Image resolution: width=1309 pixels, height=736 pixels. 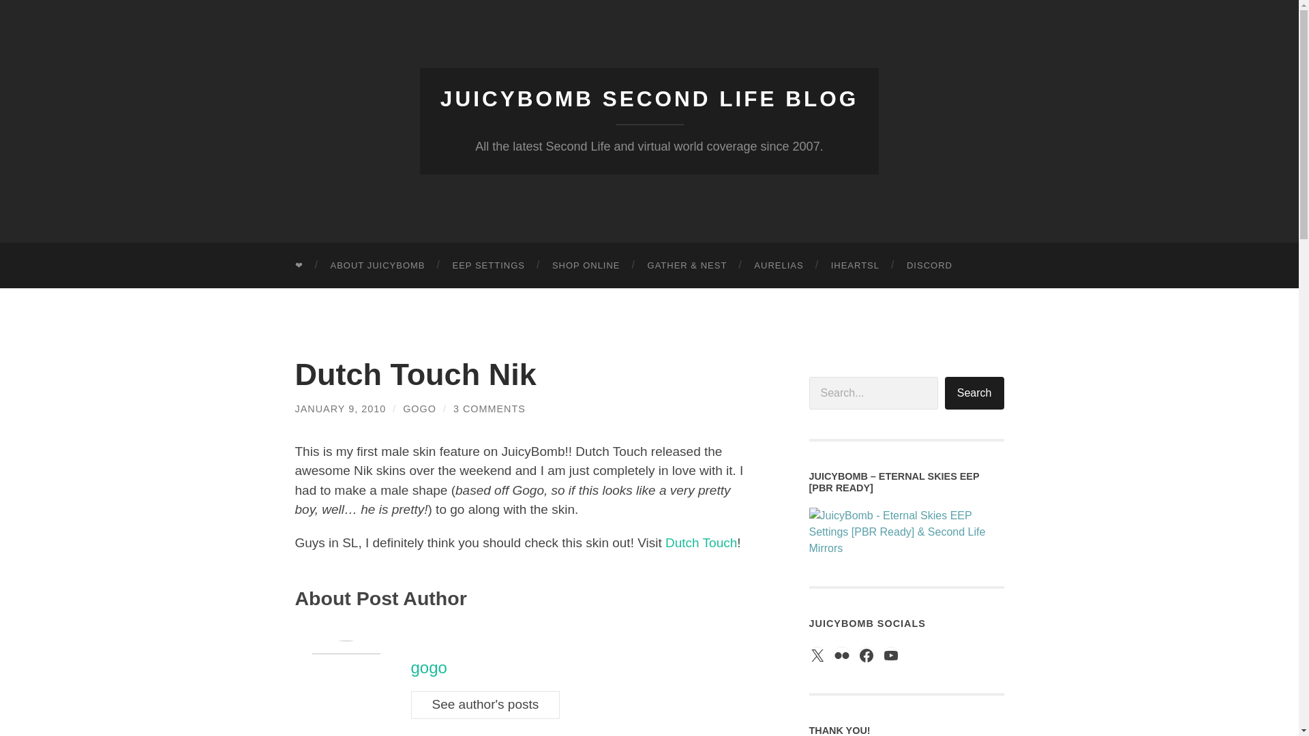 What do you see at coordinates (488, 266) in the screenshot?
I see `EEP SETTINGS` at bounding box center [488, 266].